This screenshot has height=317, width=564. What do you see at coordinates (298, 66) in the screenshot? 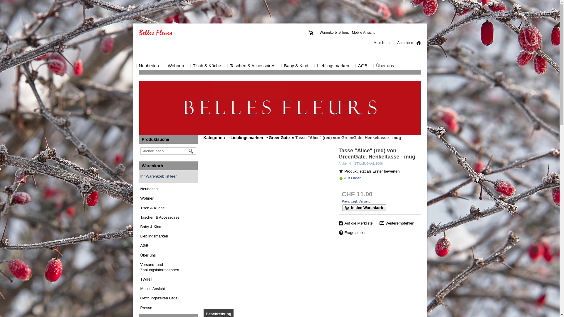
I see `Baby & Kind` at bounding box center [298, 66].